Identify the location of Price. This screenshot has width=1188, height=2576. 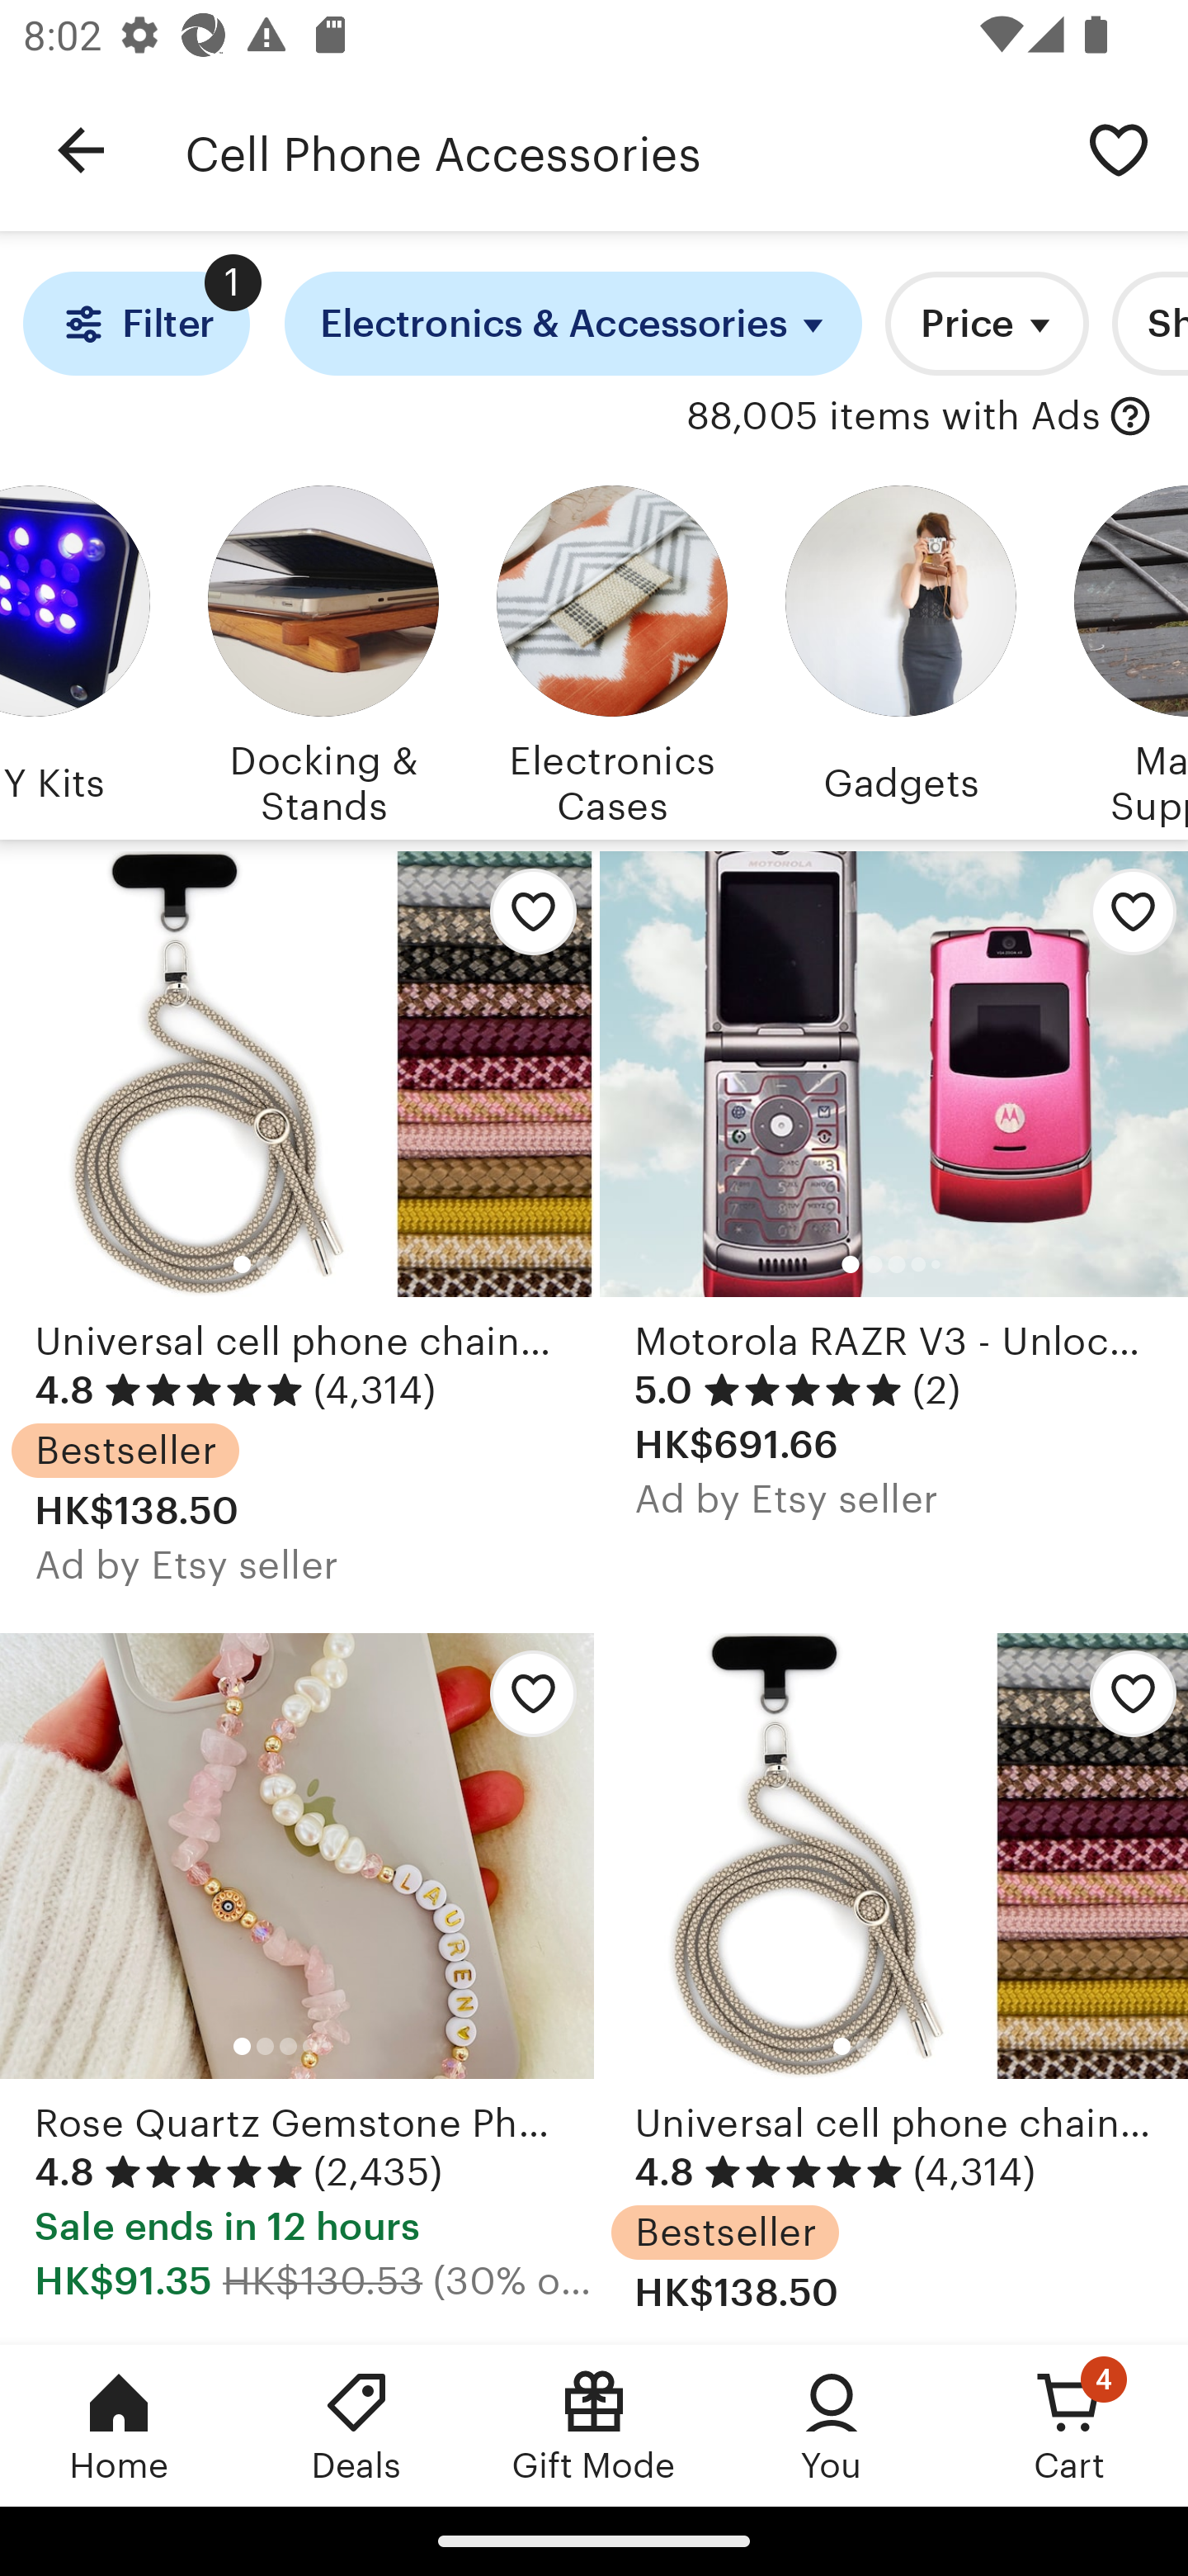
(987, 324).